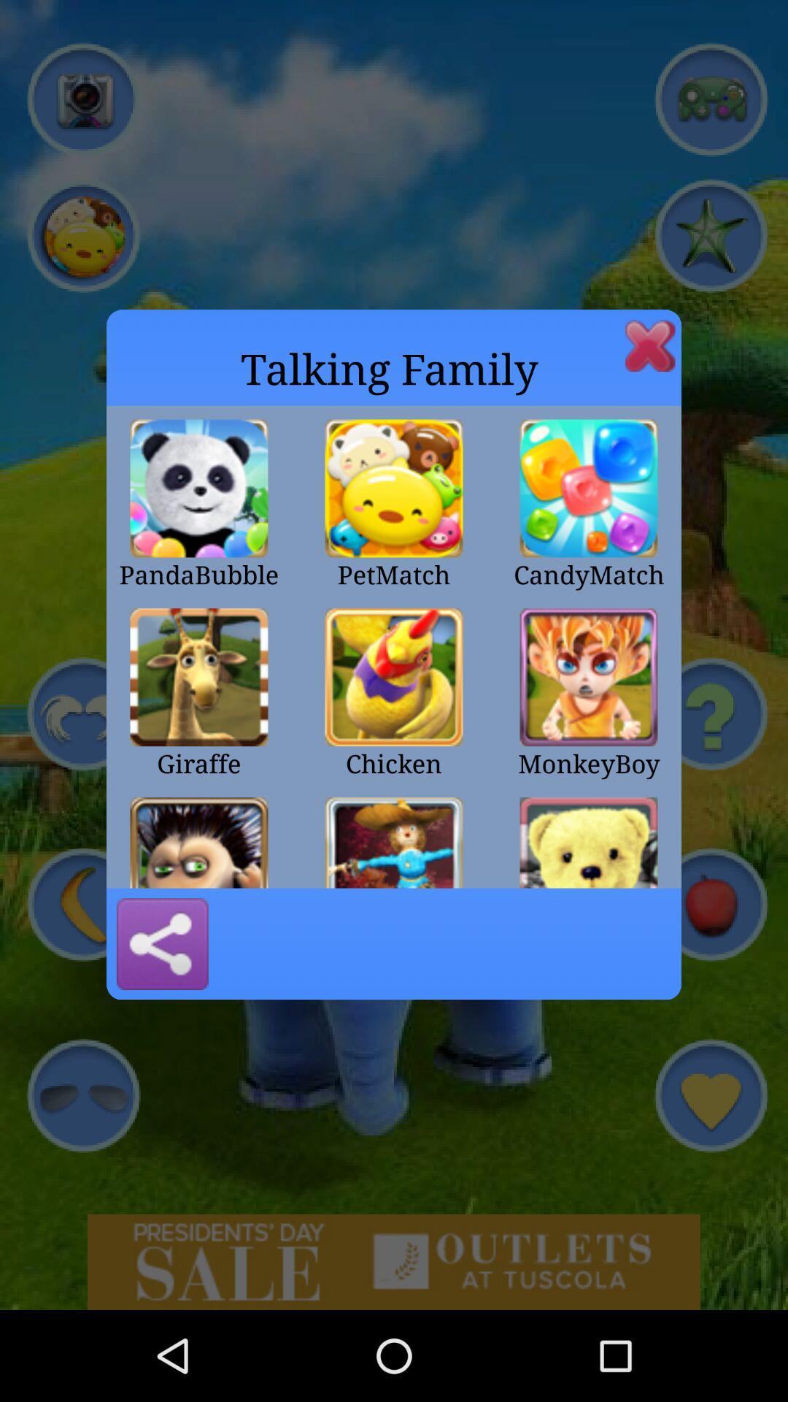 The width and height of the screenshot is (788, 1402). Describe the element at coordinates (650, 346) in the screenshot. I see `close window` at that location.